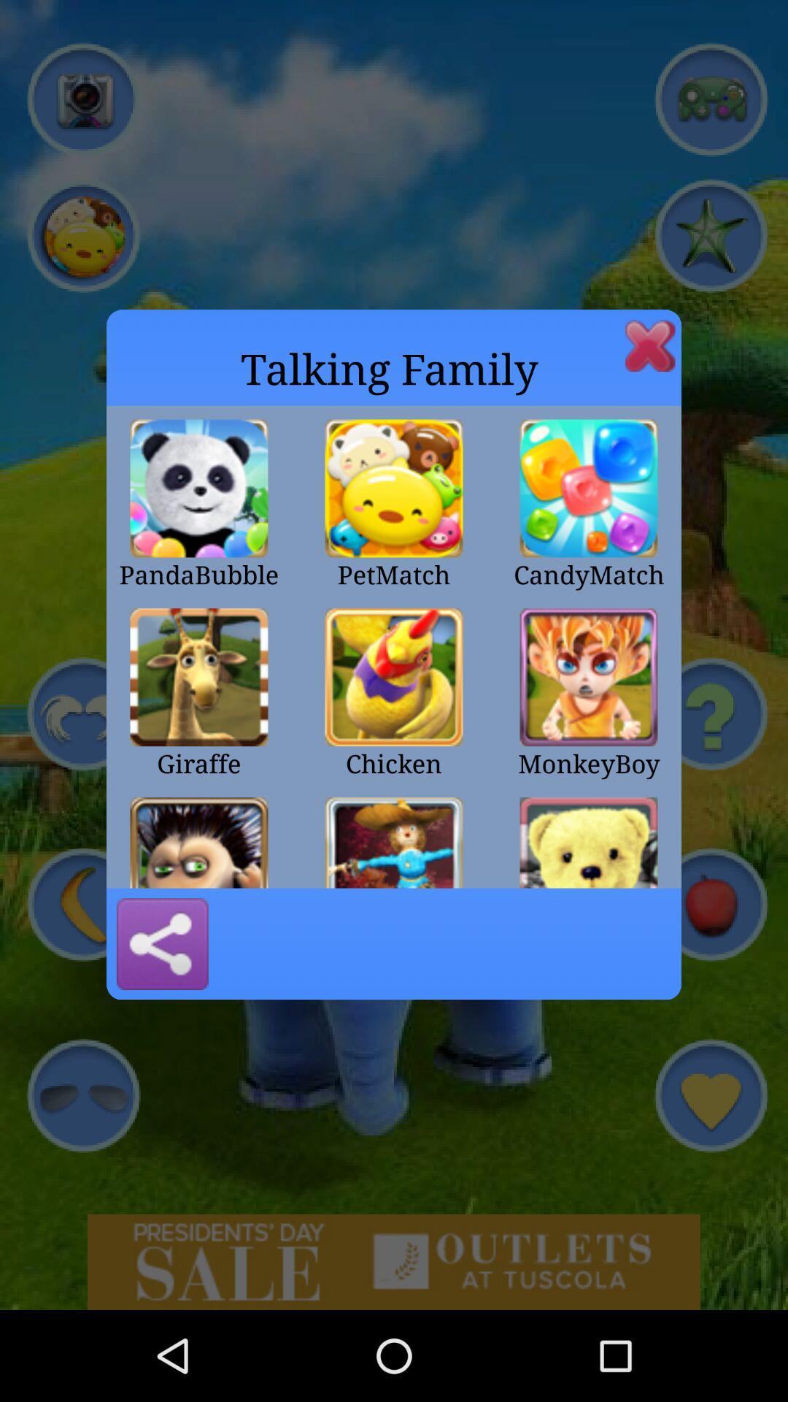 The width and height of the screenshot is (788, 1402). Describe the element at coordinates (650, 346) in the screenshot. I see `close window` at that location.